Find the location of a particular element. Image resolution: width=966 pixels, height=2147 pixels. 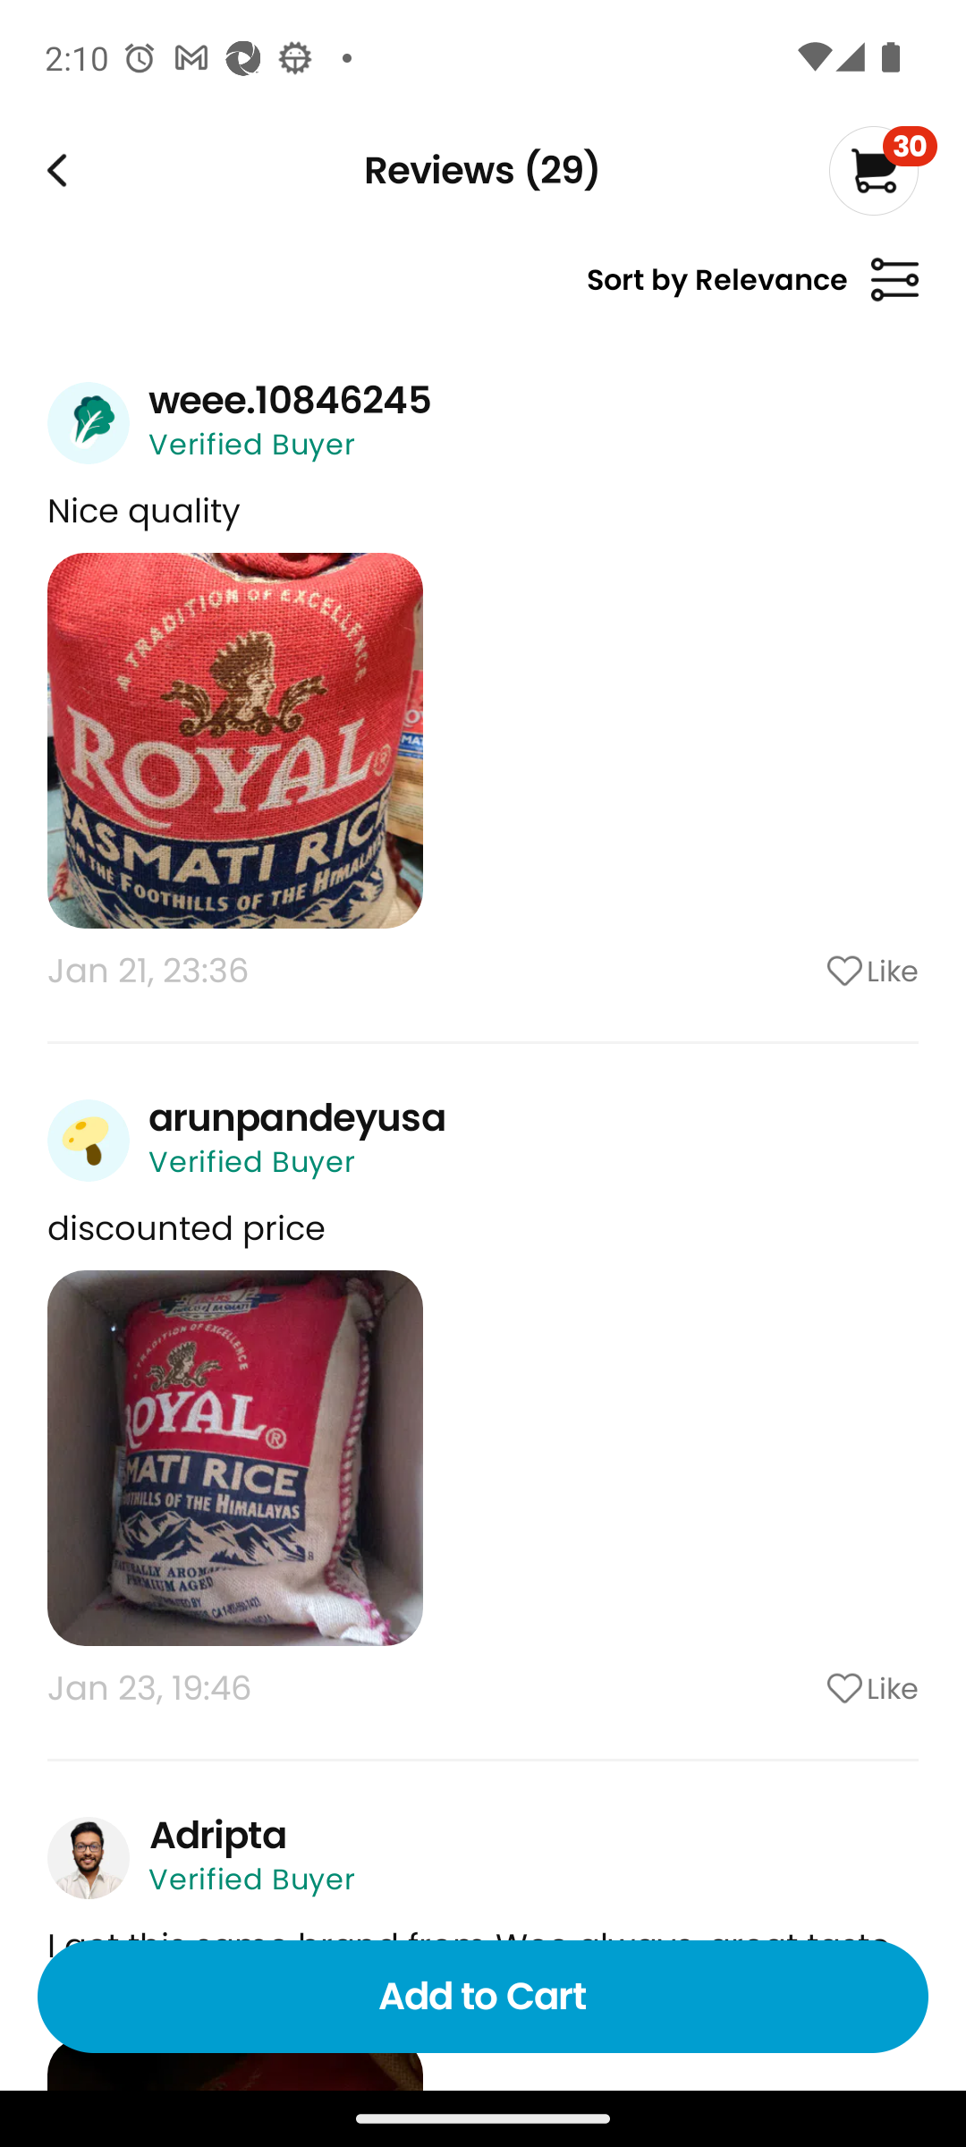

Verified Buyer is located at coordinates (252, 1161).